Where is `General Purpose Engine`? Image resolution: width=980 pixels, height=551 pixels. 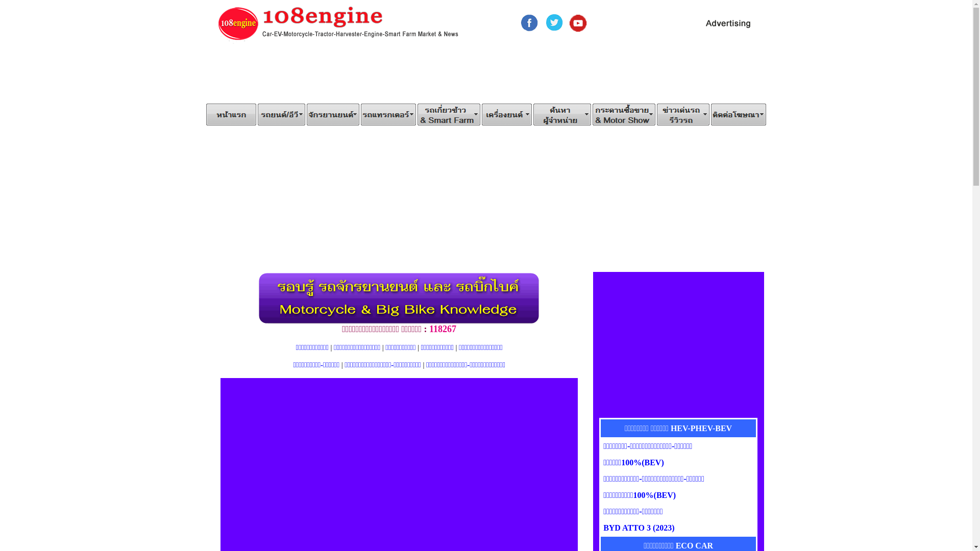 General Purpose Engine is located at coordinates (506, 114).